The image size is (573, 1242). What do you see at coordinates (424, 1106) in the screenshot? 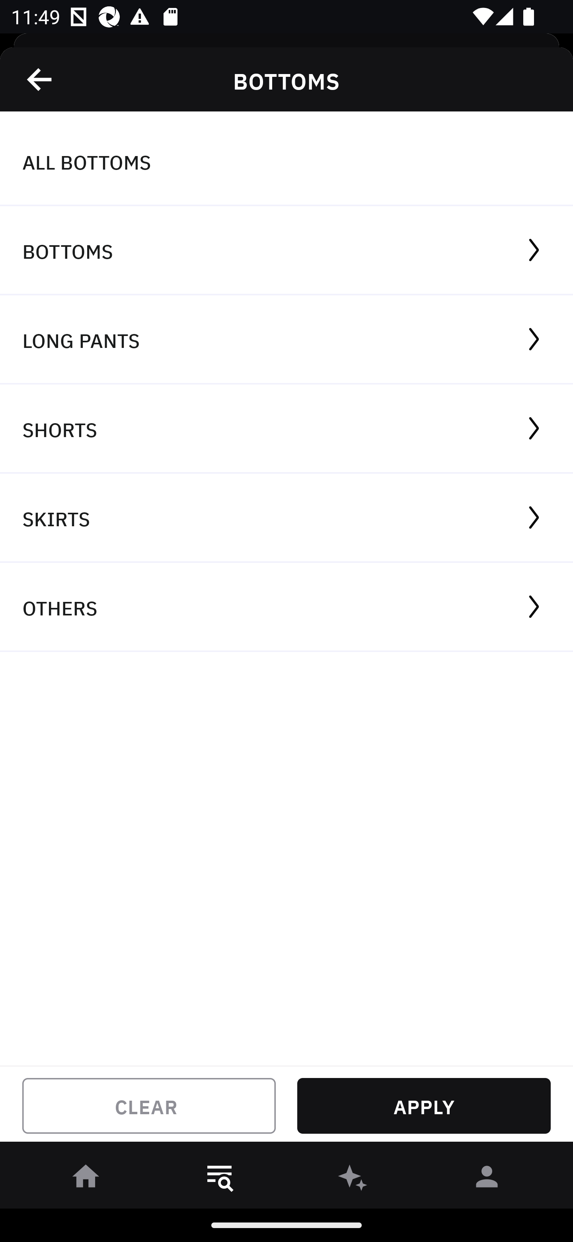
I see `APPLY` at bounding box center [424, 1106].